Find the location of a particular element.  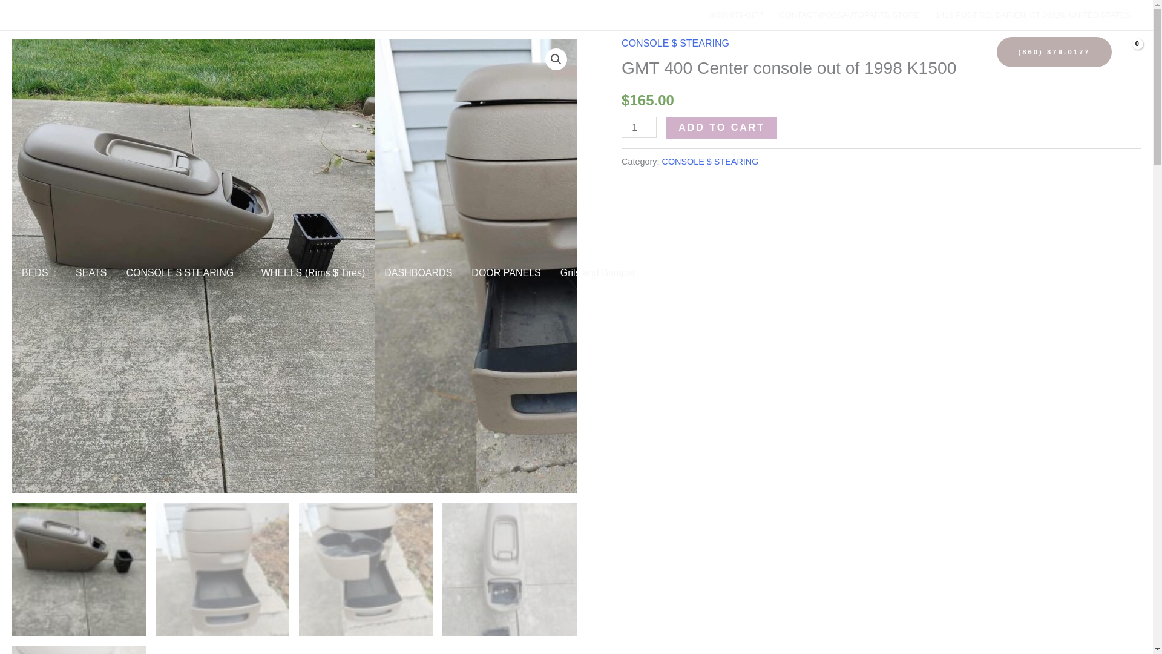

ADD TO CART is located at coordinates (721, 127).